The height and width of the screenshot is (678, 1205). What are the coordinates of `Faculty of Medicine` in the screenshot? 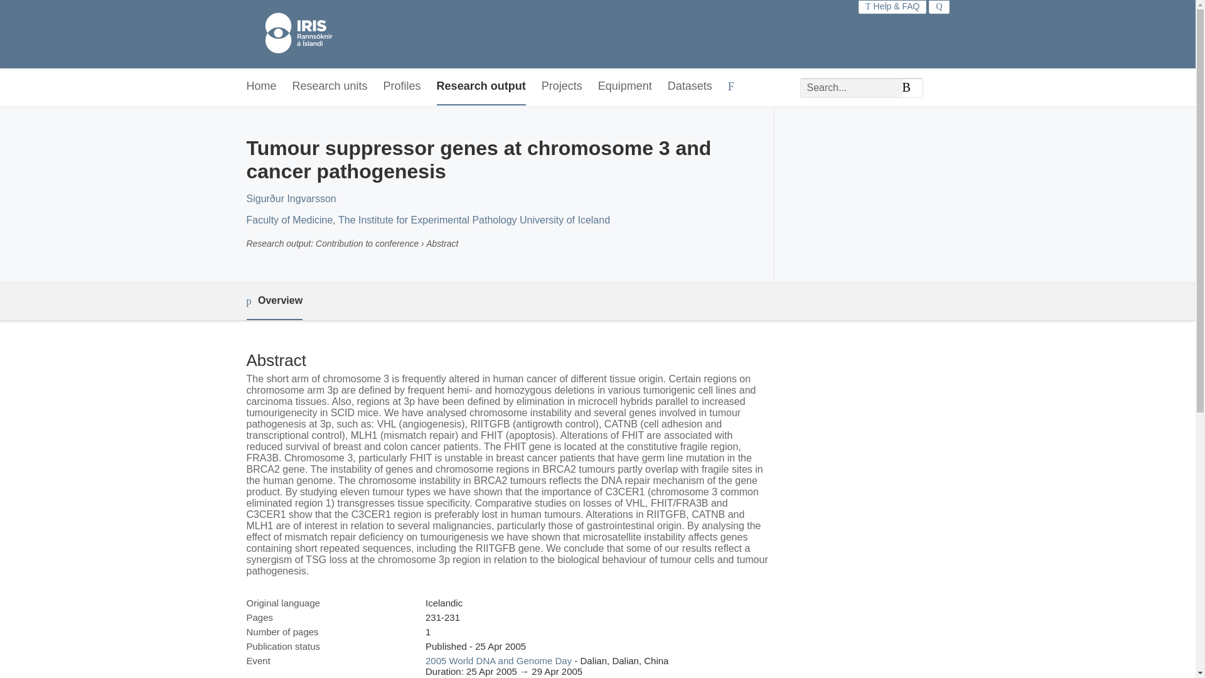 It's located at (289, 220).